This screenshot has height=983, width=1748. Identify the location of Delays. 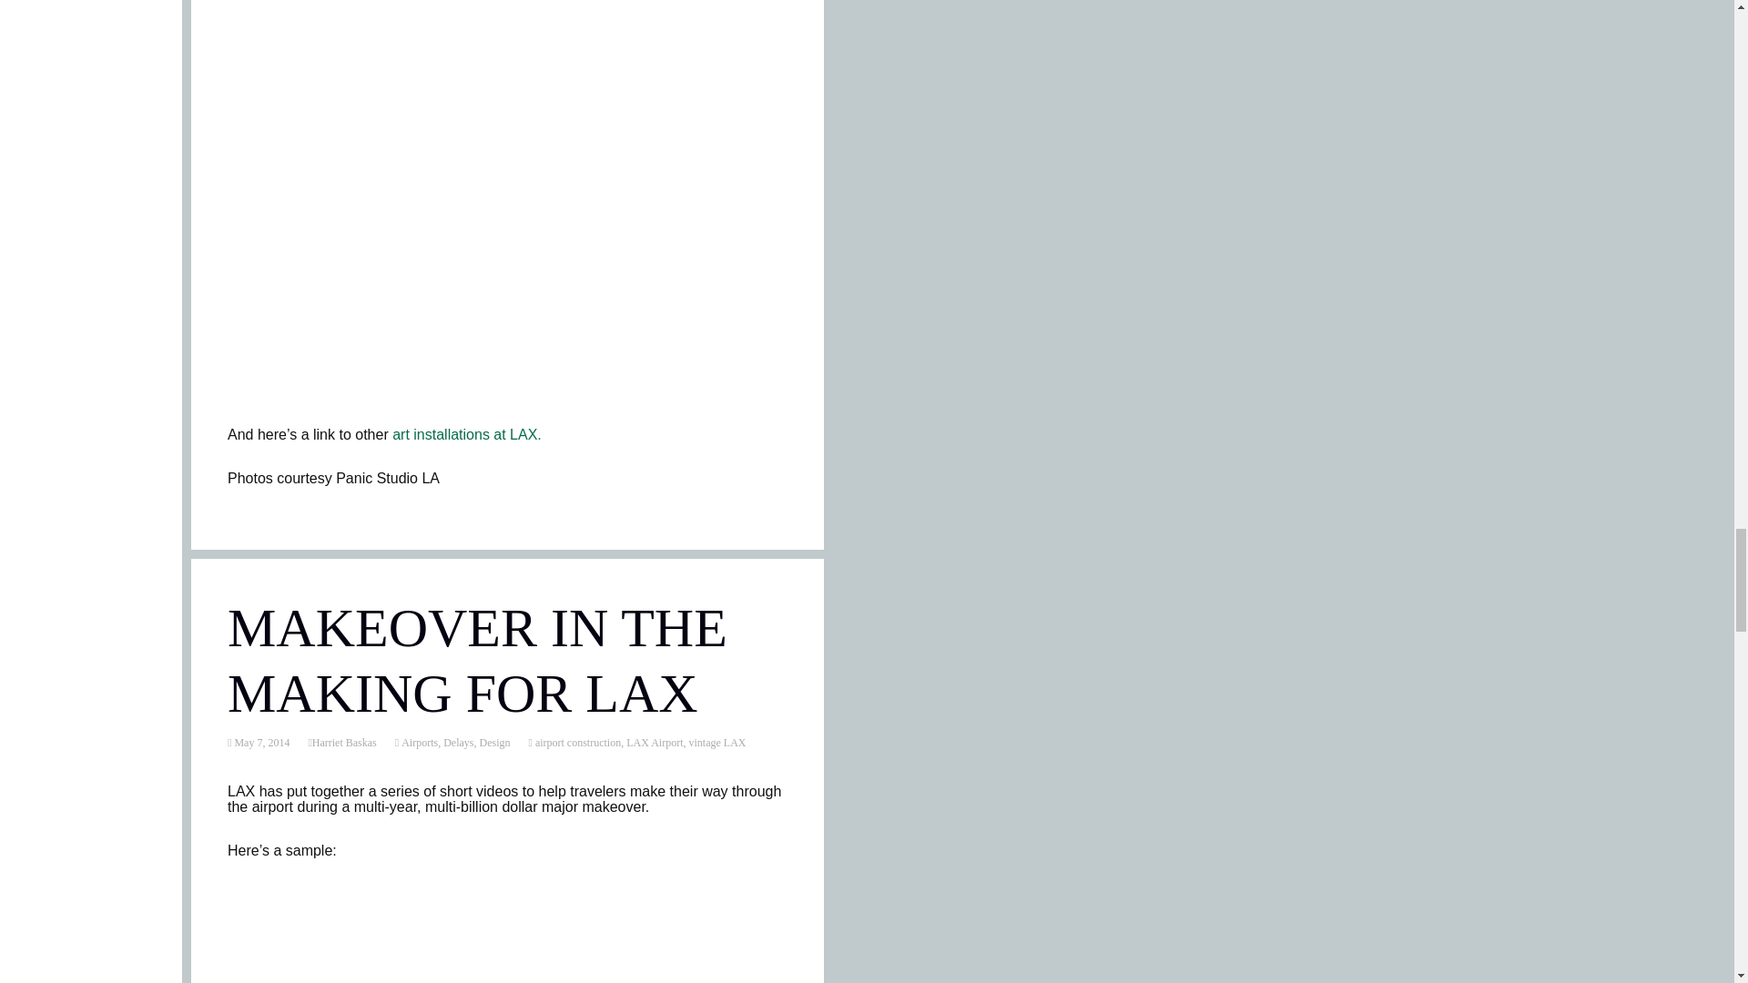
(459, 742).